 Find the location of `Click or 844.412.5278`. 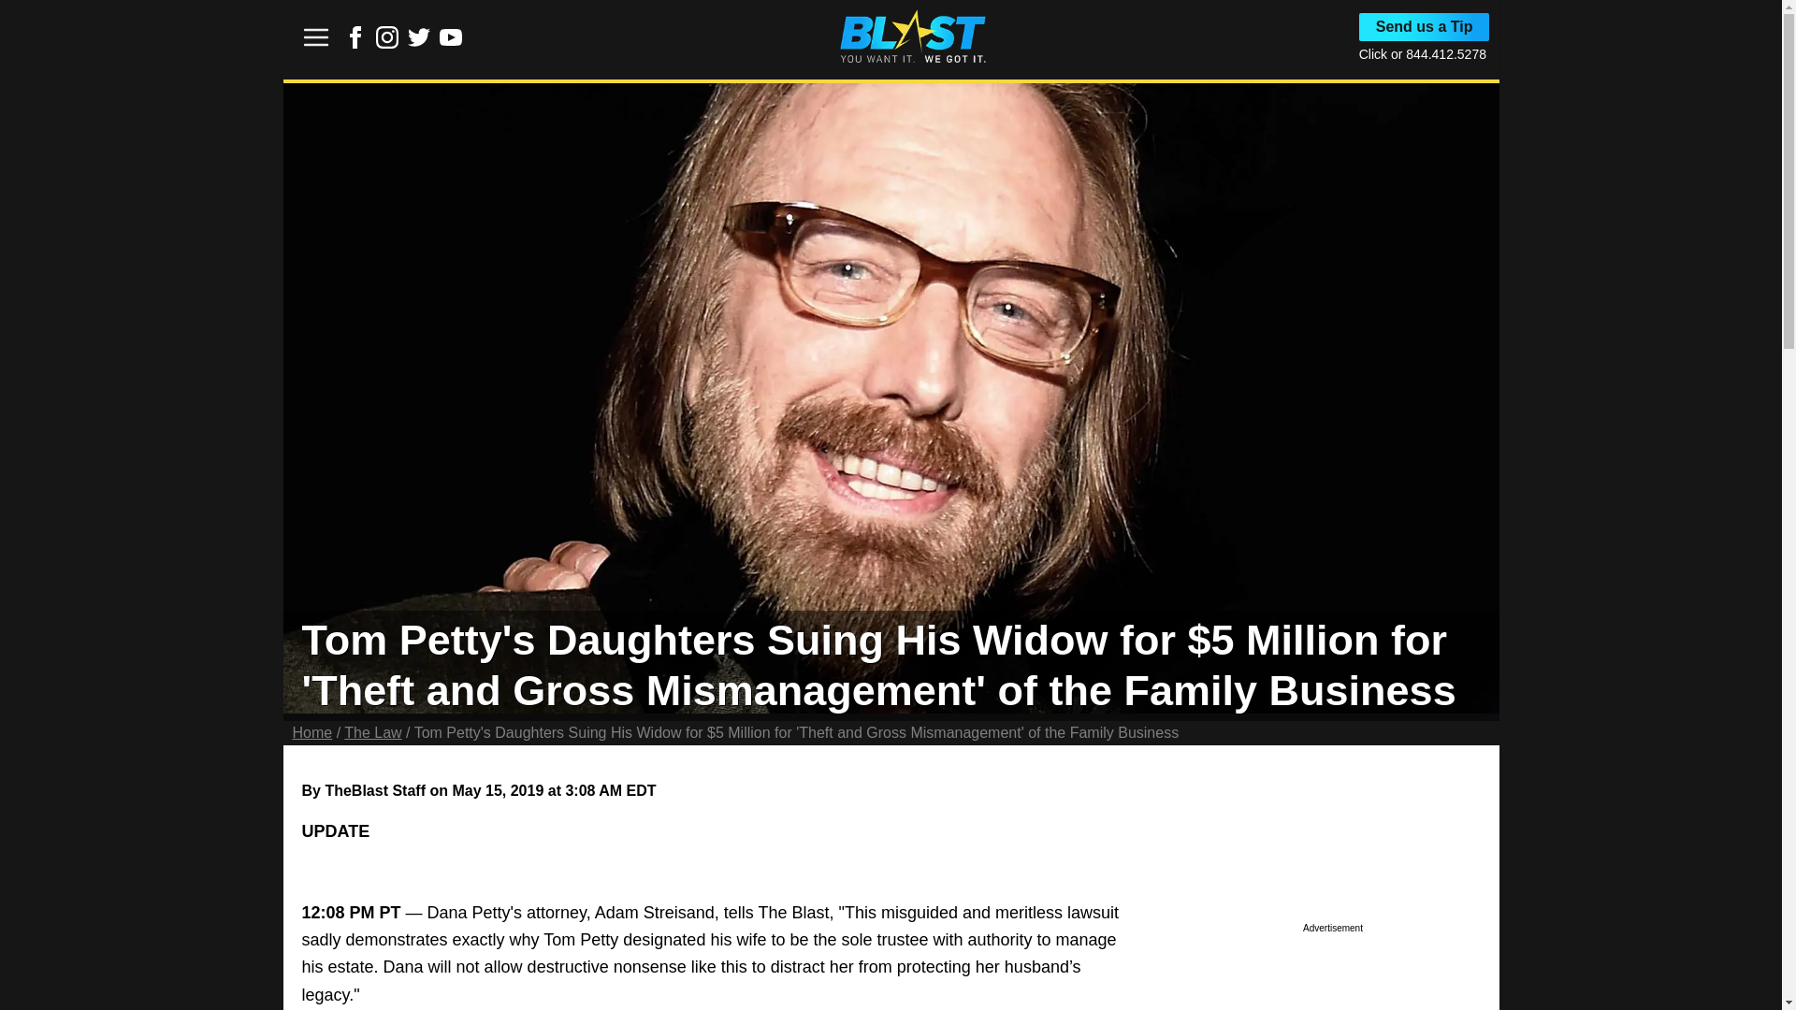

Click or 844.412.5278 is located at coordinates (1423, 53).